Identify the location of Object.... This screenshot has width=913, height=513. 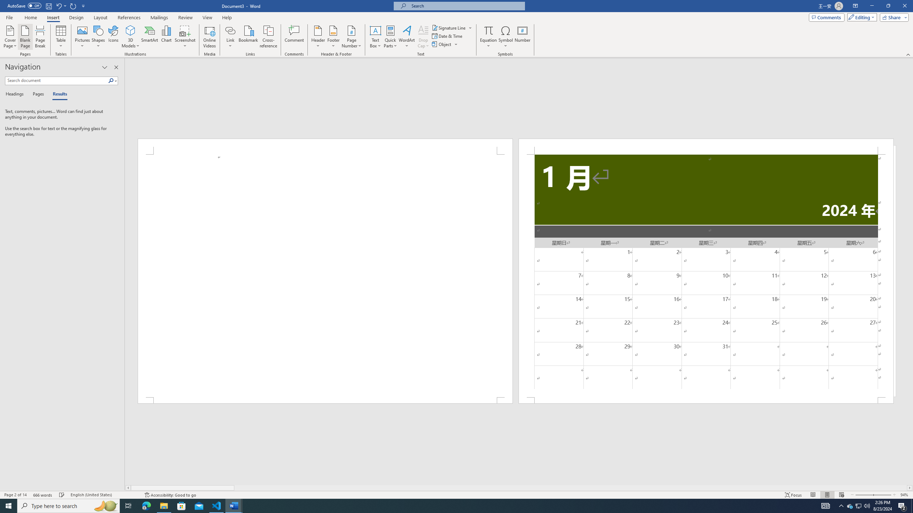
(445, 44).